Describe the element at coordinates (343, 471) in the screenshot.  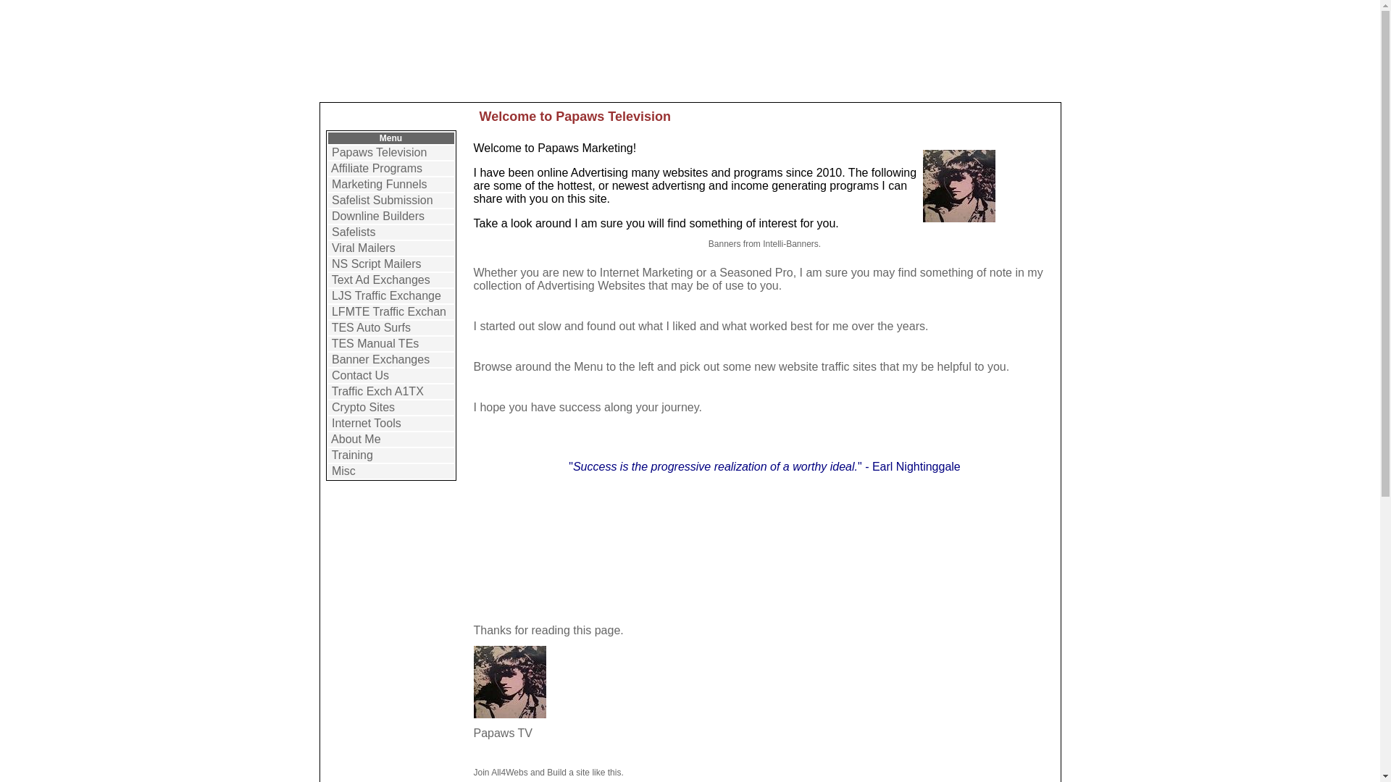
I see `Misc` at that location.